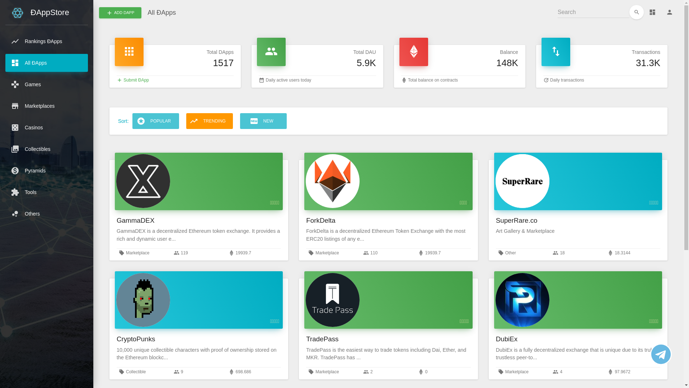 The height and width of the screenshot is (388, 689). I want to click on Casinos, so click(47, 128).